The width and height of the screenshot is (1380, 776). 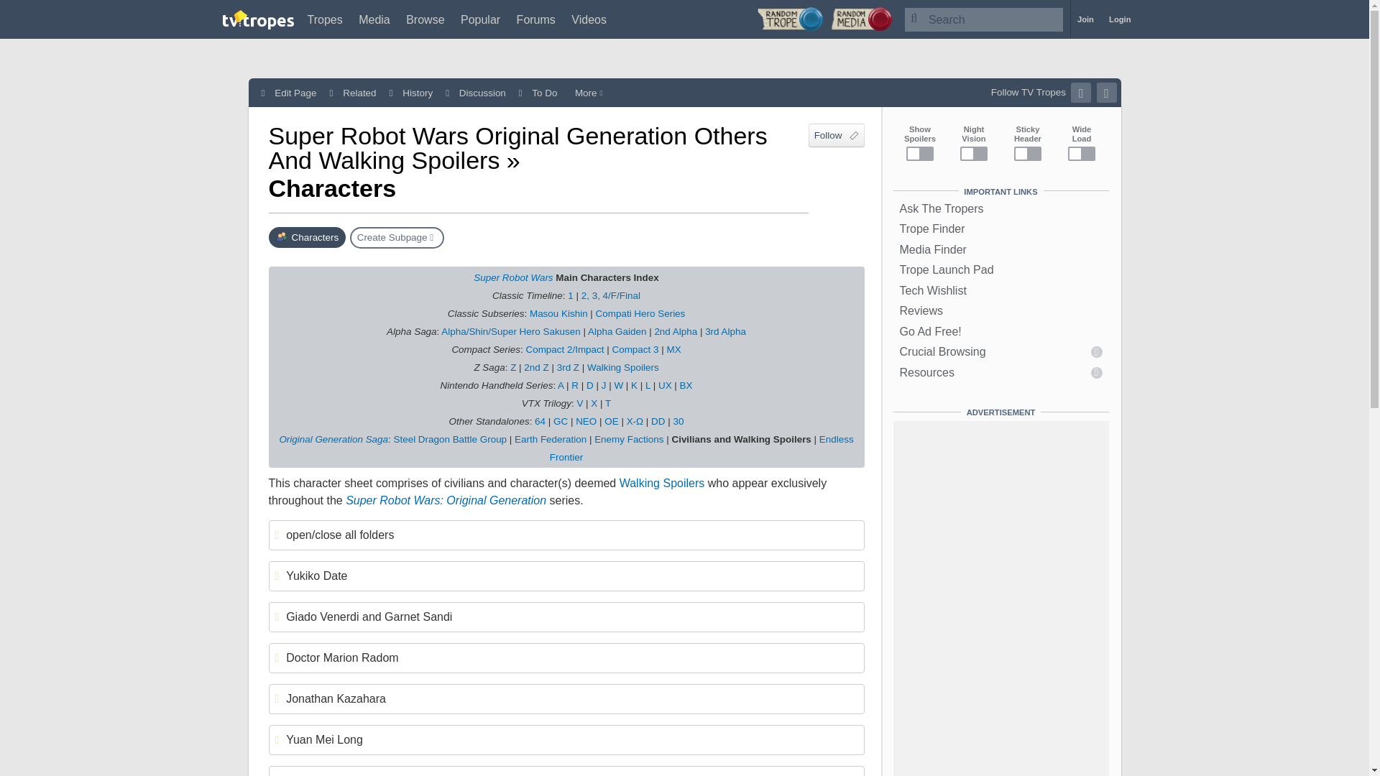 What do you see at coordinates (325, 19) in the screenshot?
I see `Tropes` at bounding box center [325, 19].